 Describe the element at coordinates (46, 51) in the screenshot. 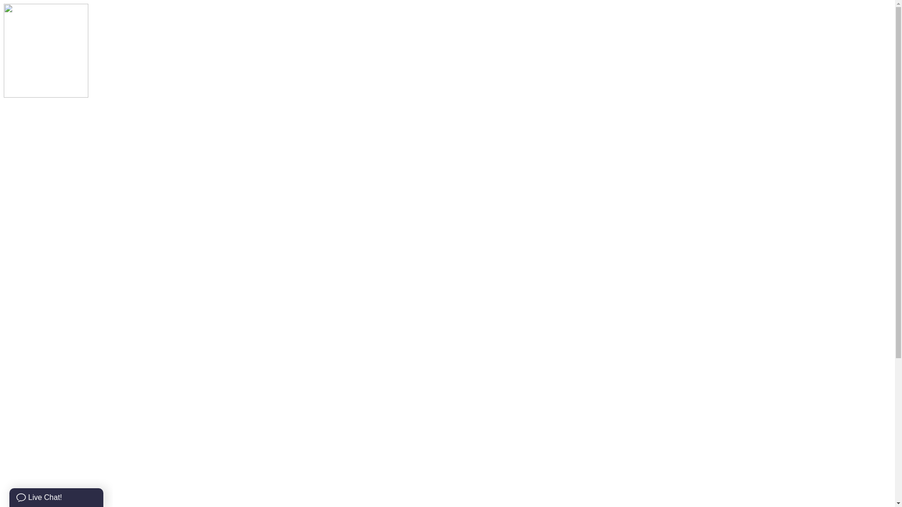

I see `logo_back` at that location.